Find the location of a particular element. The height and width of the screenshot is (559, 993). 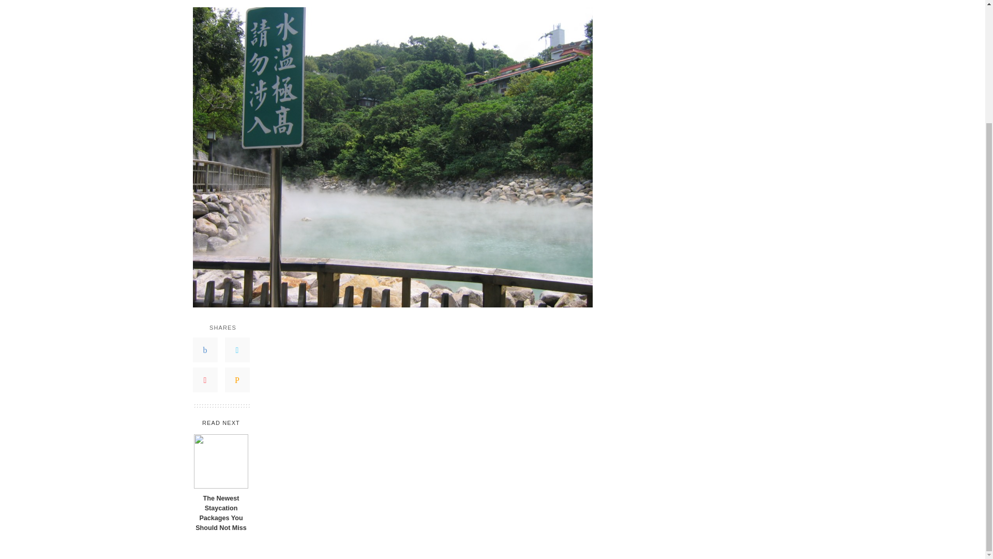

Email is located at coordinates (236, 380).